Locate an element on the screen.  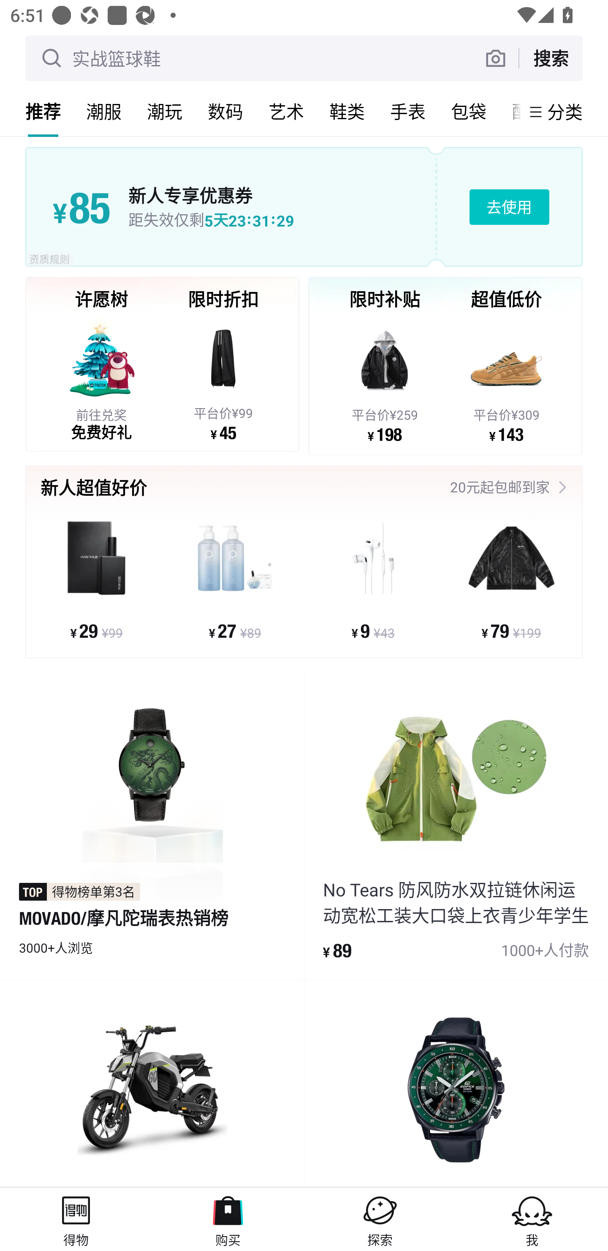
¥ 27 ¥89 is located at coordinates (235, 579).